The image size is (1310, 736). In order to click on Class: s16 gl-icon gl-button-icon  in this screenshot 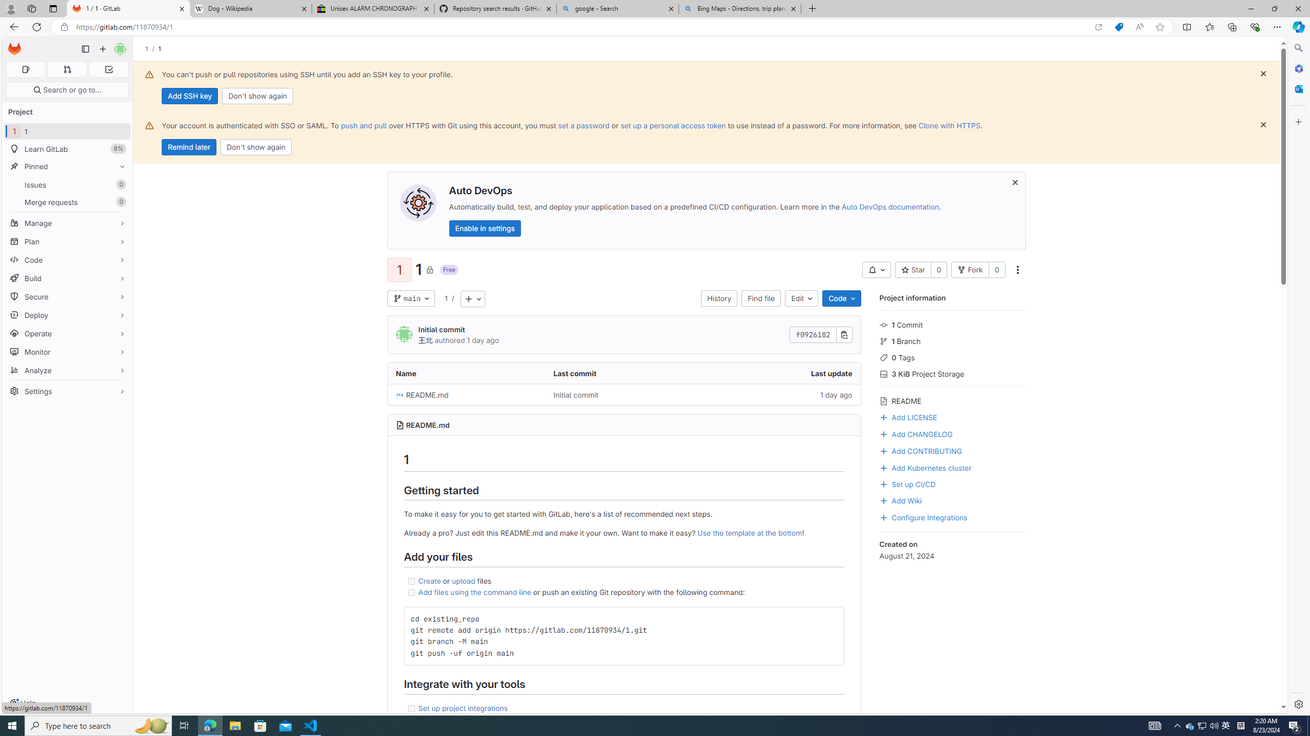, I will do `click(1014, 182)`.